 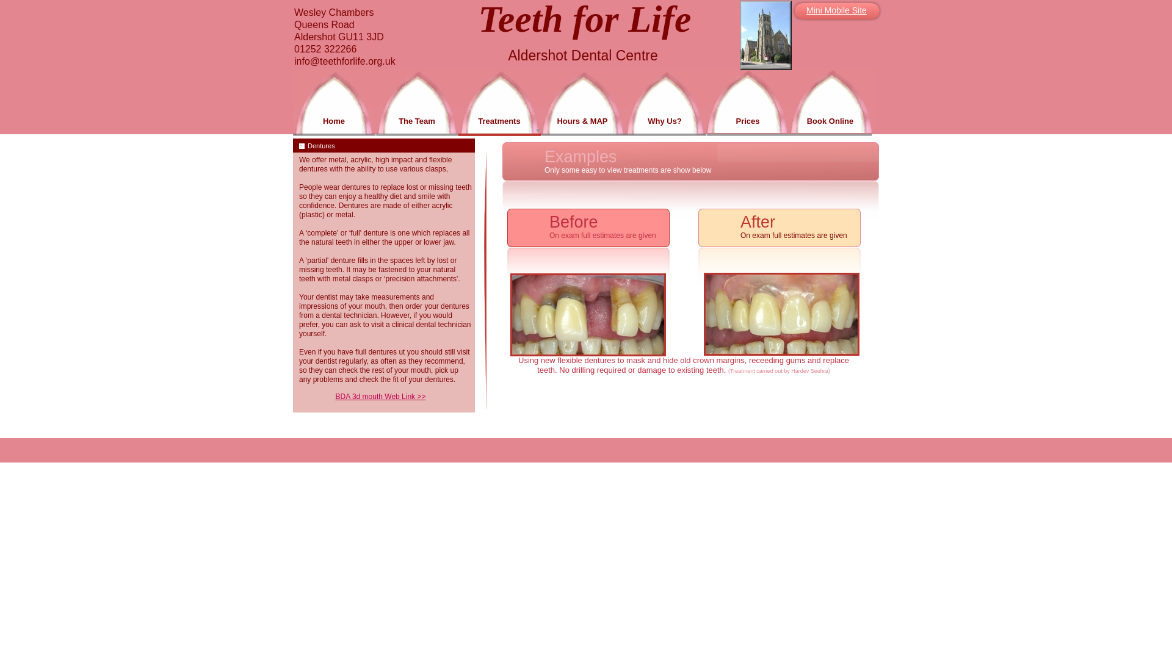 What do you see at coordinates (380, 38) in the screenshot?
I see `Aldershot GU11 3JD` at bounding box center [380, 38].